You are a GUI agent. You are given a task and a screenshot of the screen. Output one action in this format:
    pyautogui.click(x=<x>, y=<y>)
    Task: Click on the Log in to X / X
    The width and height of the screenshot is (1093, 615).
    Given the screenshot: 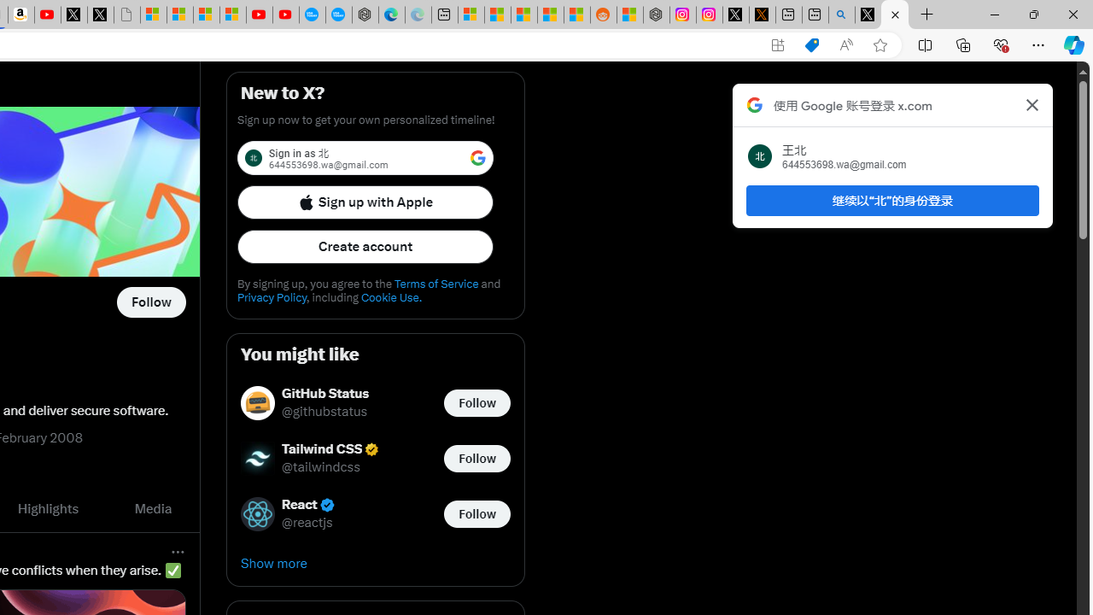 What is the action you would take?
    pyautogui.click(x=736, y=15)
    